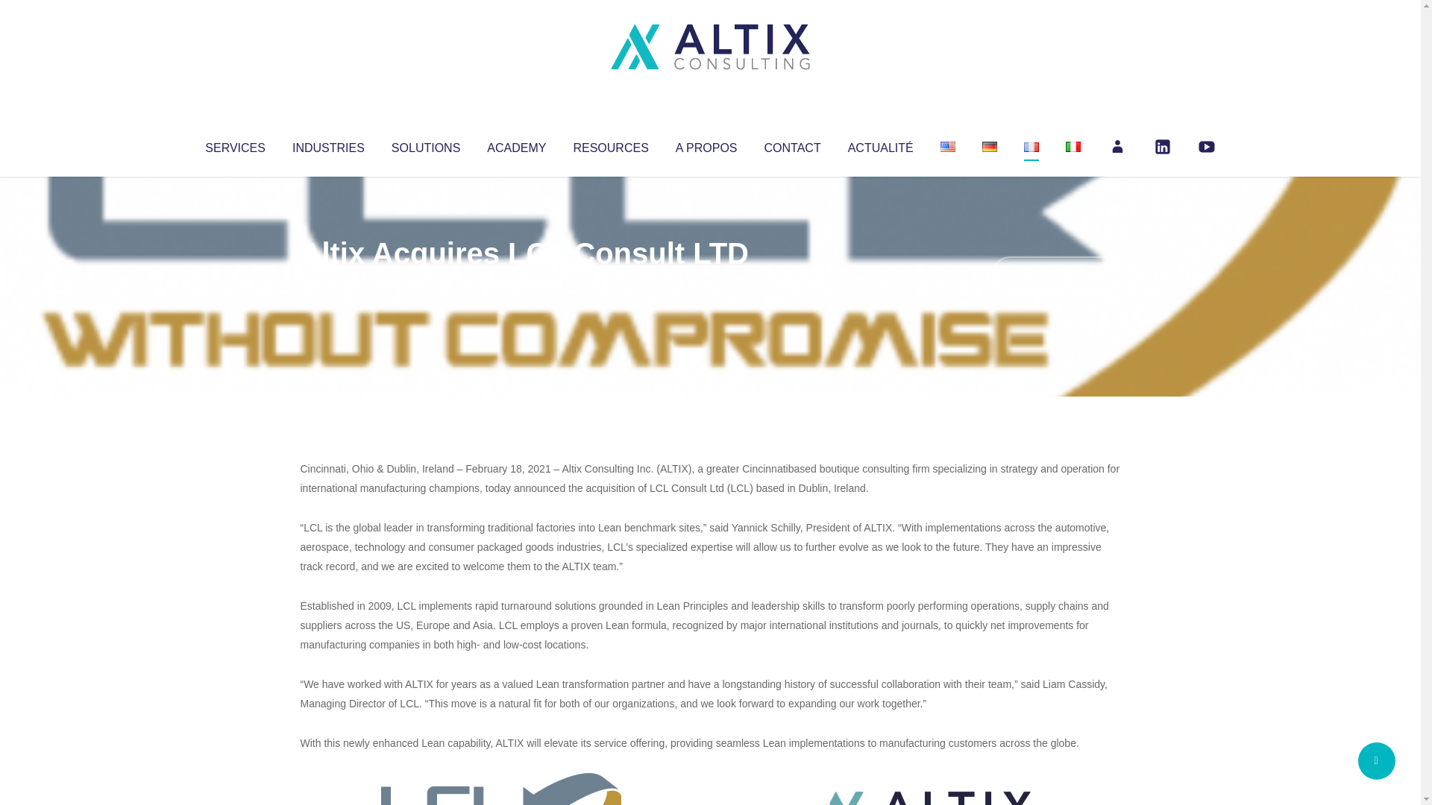 This screenshot has height=805, width=1432. What do you see at coordinates (328, 283) in the screenshot?
I see `Articles par Altix` at bounding box center [328, 283].